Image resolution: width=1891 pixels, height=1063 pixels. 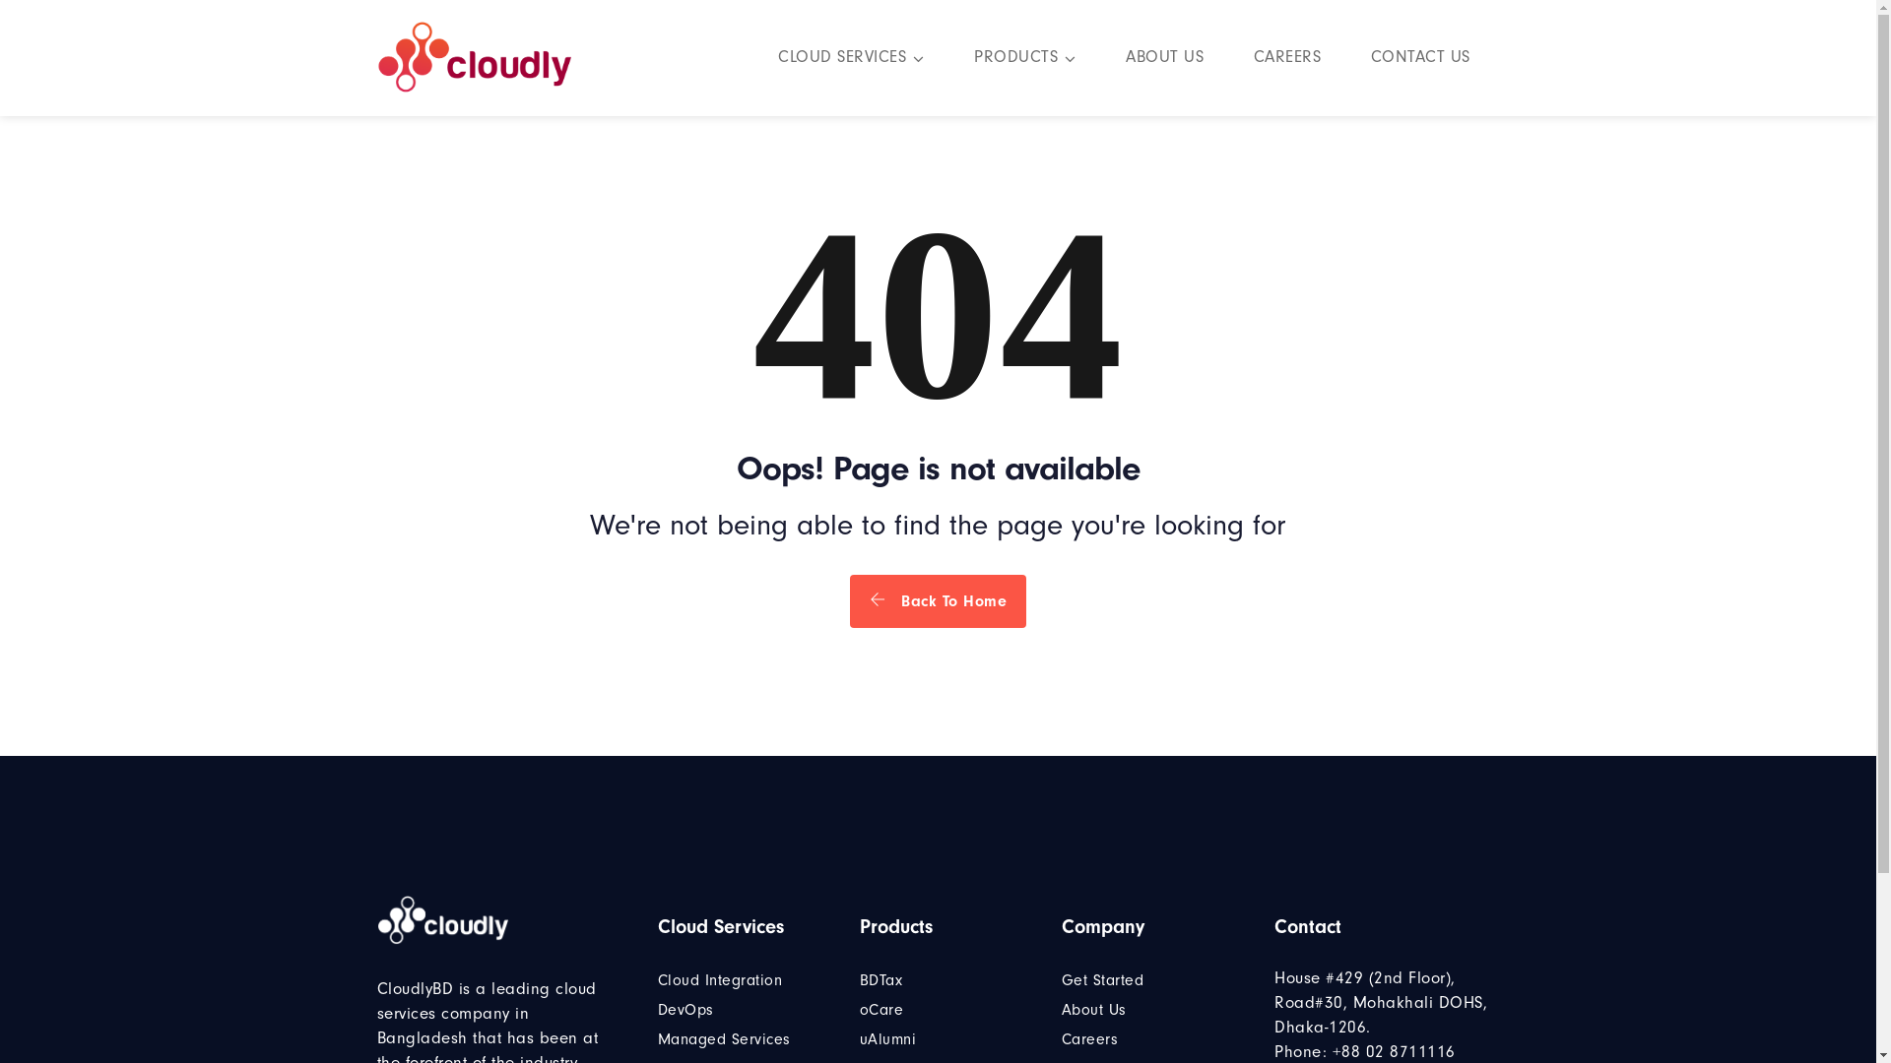 What do you see at coordinates (1094, 1010) in the screenshot?
I see `About Us` at bounding box center [1094, 1010].